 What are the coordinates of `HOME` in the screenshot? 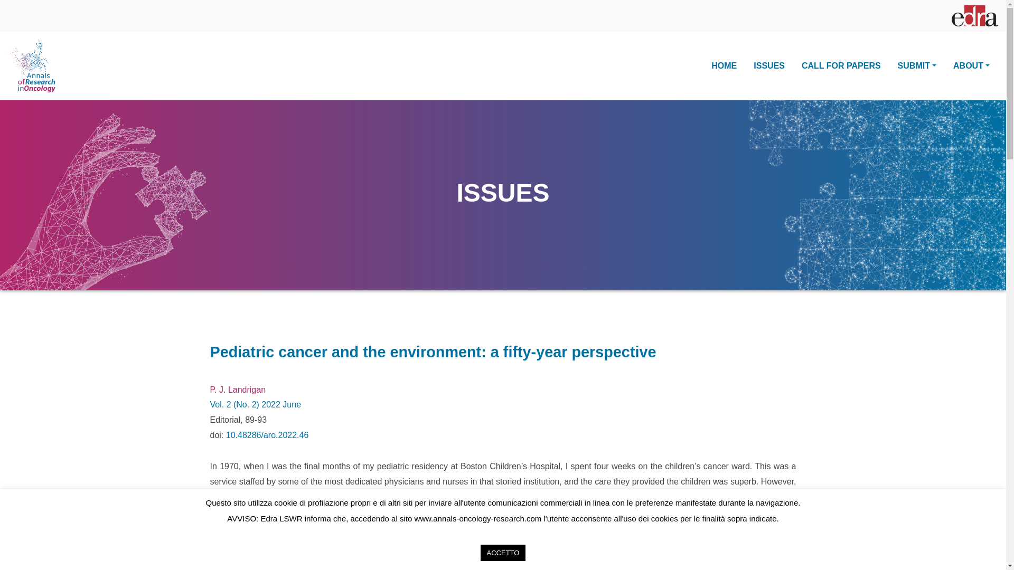 It's located at (724, 66).